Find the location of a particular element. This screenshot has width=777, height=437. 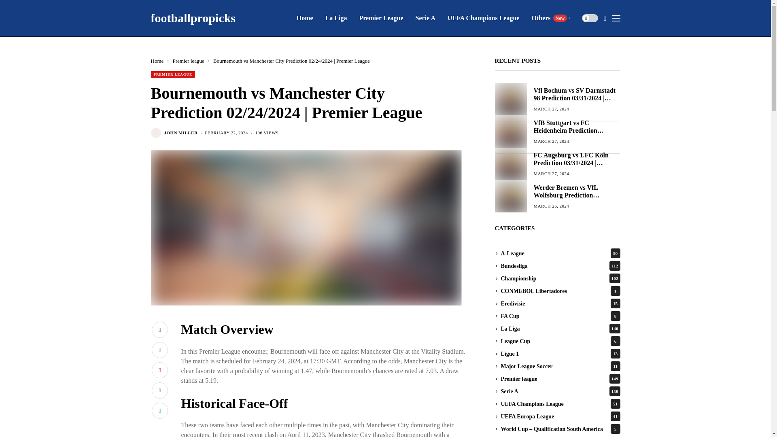

UEFA Champions League is located at coordinates (483, 18).